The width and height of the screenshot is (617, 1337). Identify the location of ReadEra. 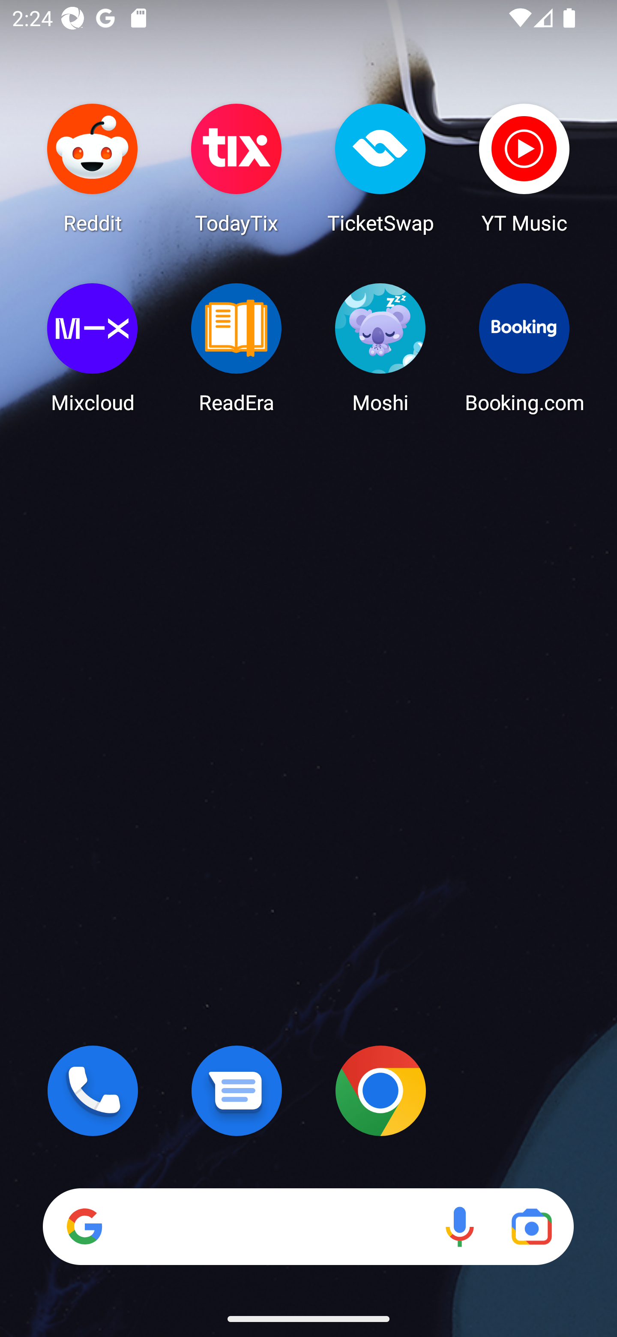
(237, 348).